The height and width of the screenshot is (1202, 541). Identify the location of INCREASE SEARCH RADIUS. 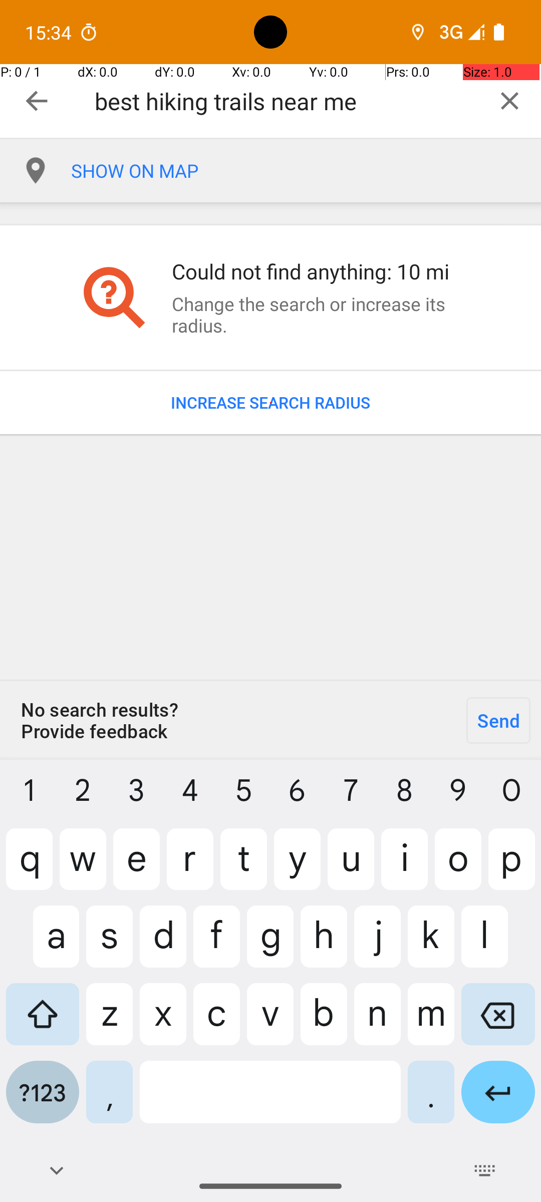
(270, 403).